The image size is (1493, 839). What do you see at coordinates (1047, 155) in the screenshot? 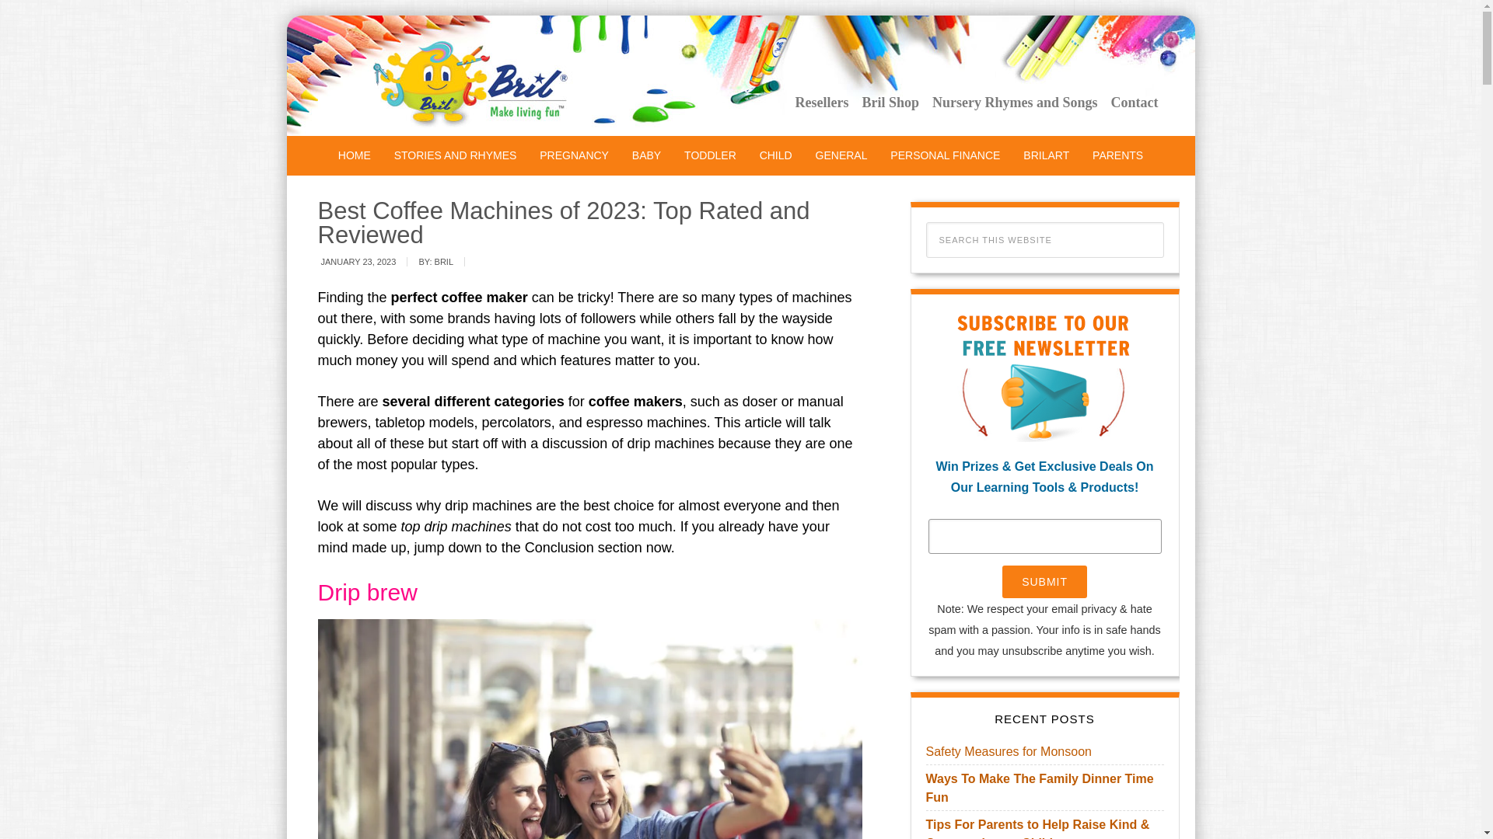
I see `BRILART` at bounding box center [1047, 155].